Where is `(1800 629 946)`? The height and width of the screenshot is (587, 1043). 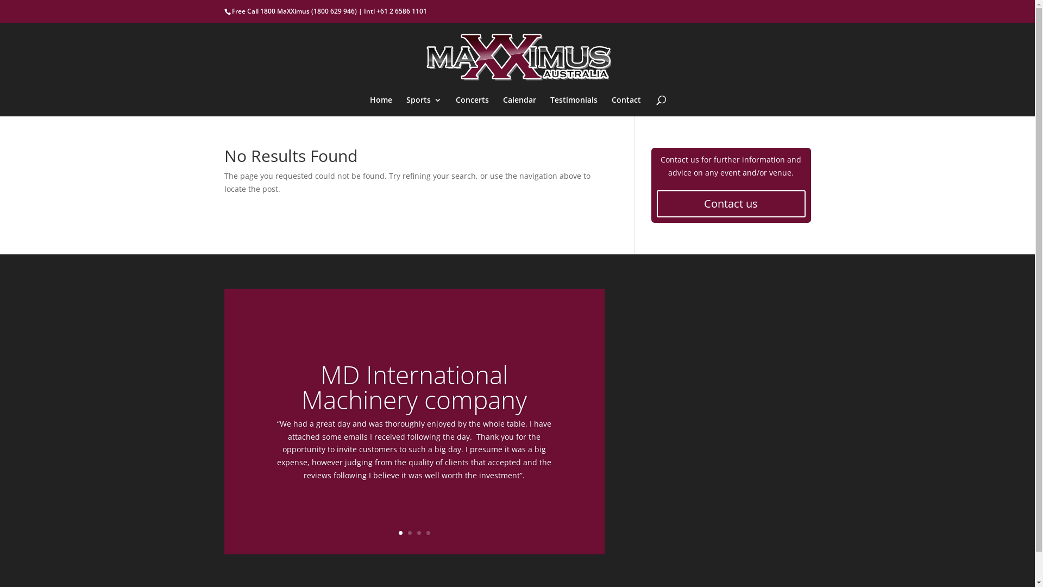 (1800 629 946) is located at coordinates (334, 11).